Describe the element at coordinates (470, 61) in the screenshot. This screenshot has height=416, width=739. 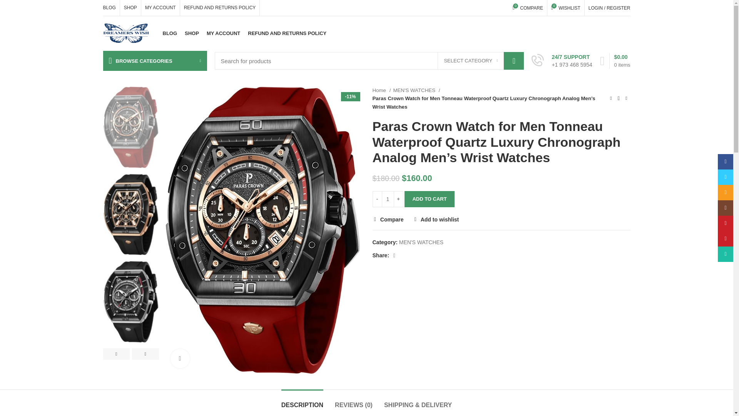
I see `Compare products` at that location.